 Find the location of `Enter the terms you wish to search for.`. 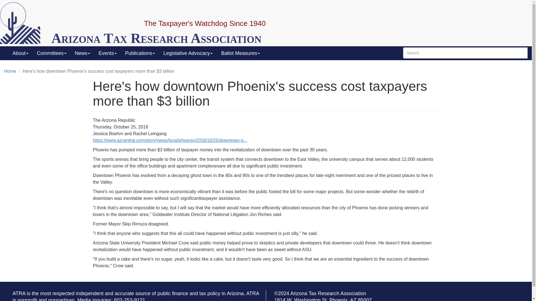

Enter the terms you wish to search for. is located at coordinates (465, 53).